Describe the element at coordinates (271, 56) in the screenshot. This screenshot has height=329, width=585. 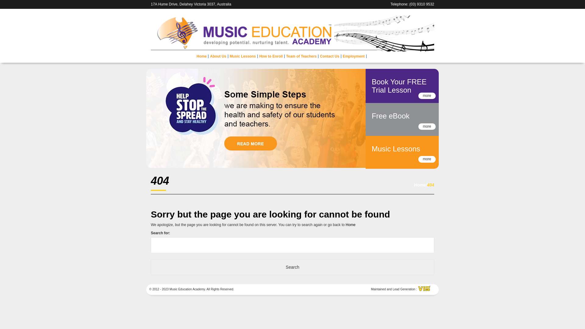
I see `How to Enroll` at that location.